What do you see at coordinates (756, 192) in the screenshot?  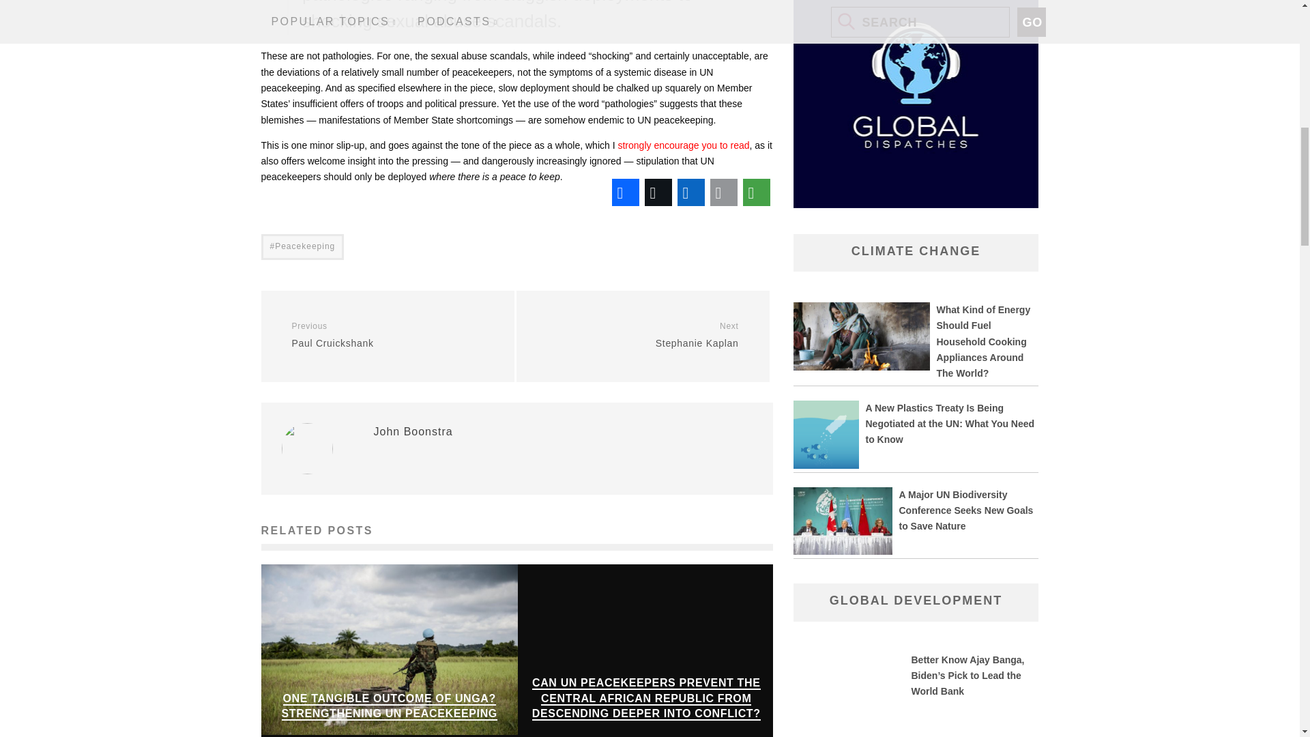 I see `More Options` at bounding box center [756, 192].